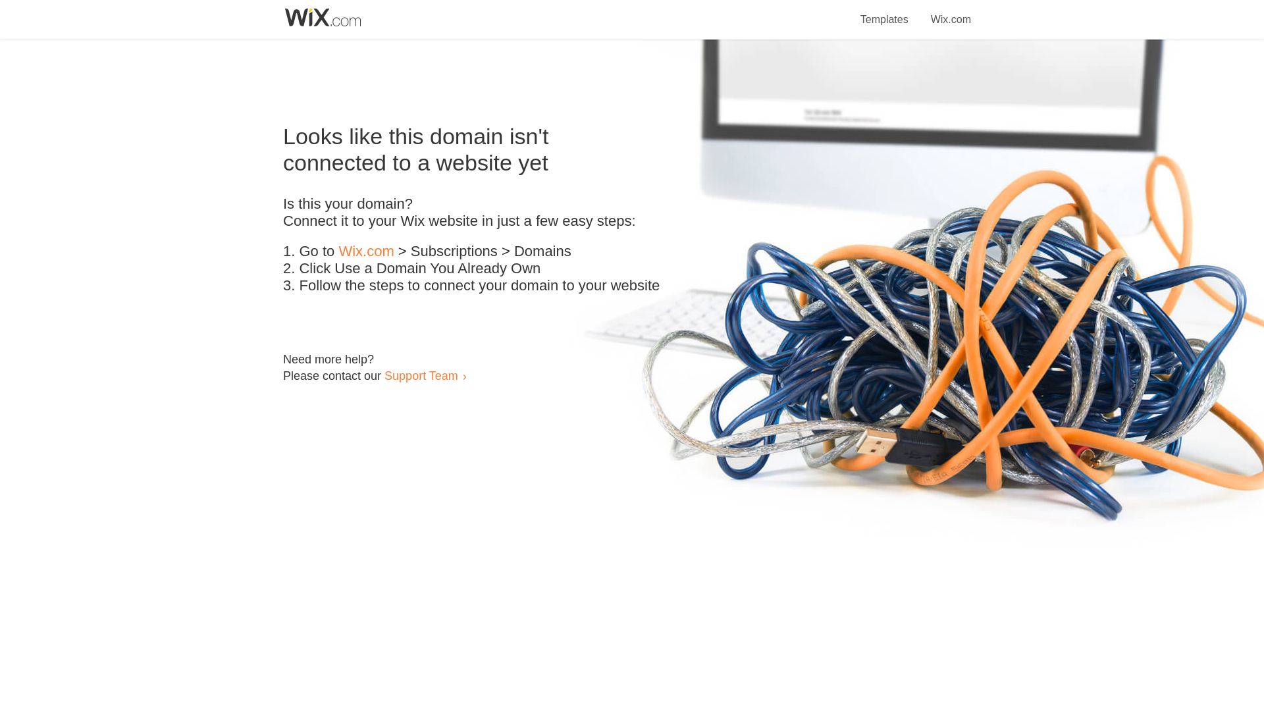  I want to click on Wix.com, so click(366, 251).